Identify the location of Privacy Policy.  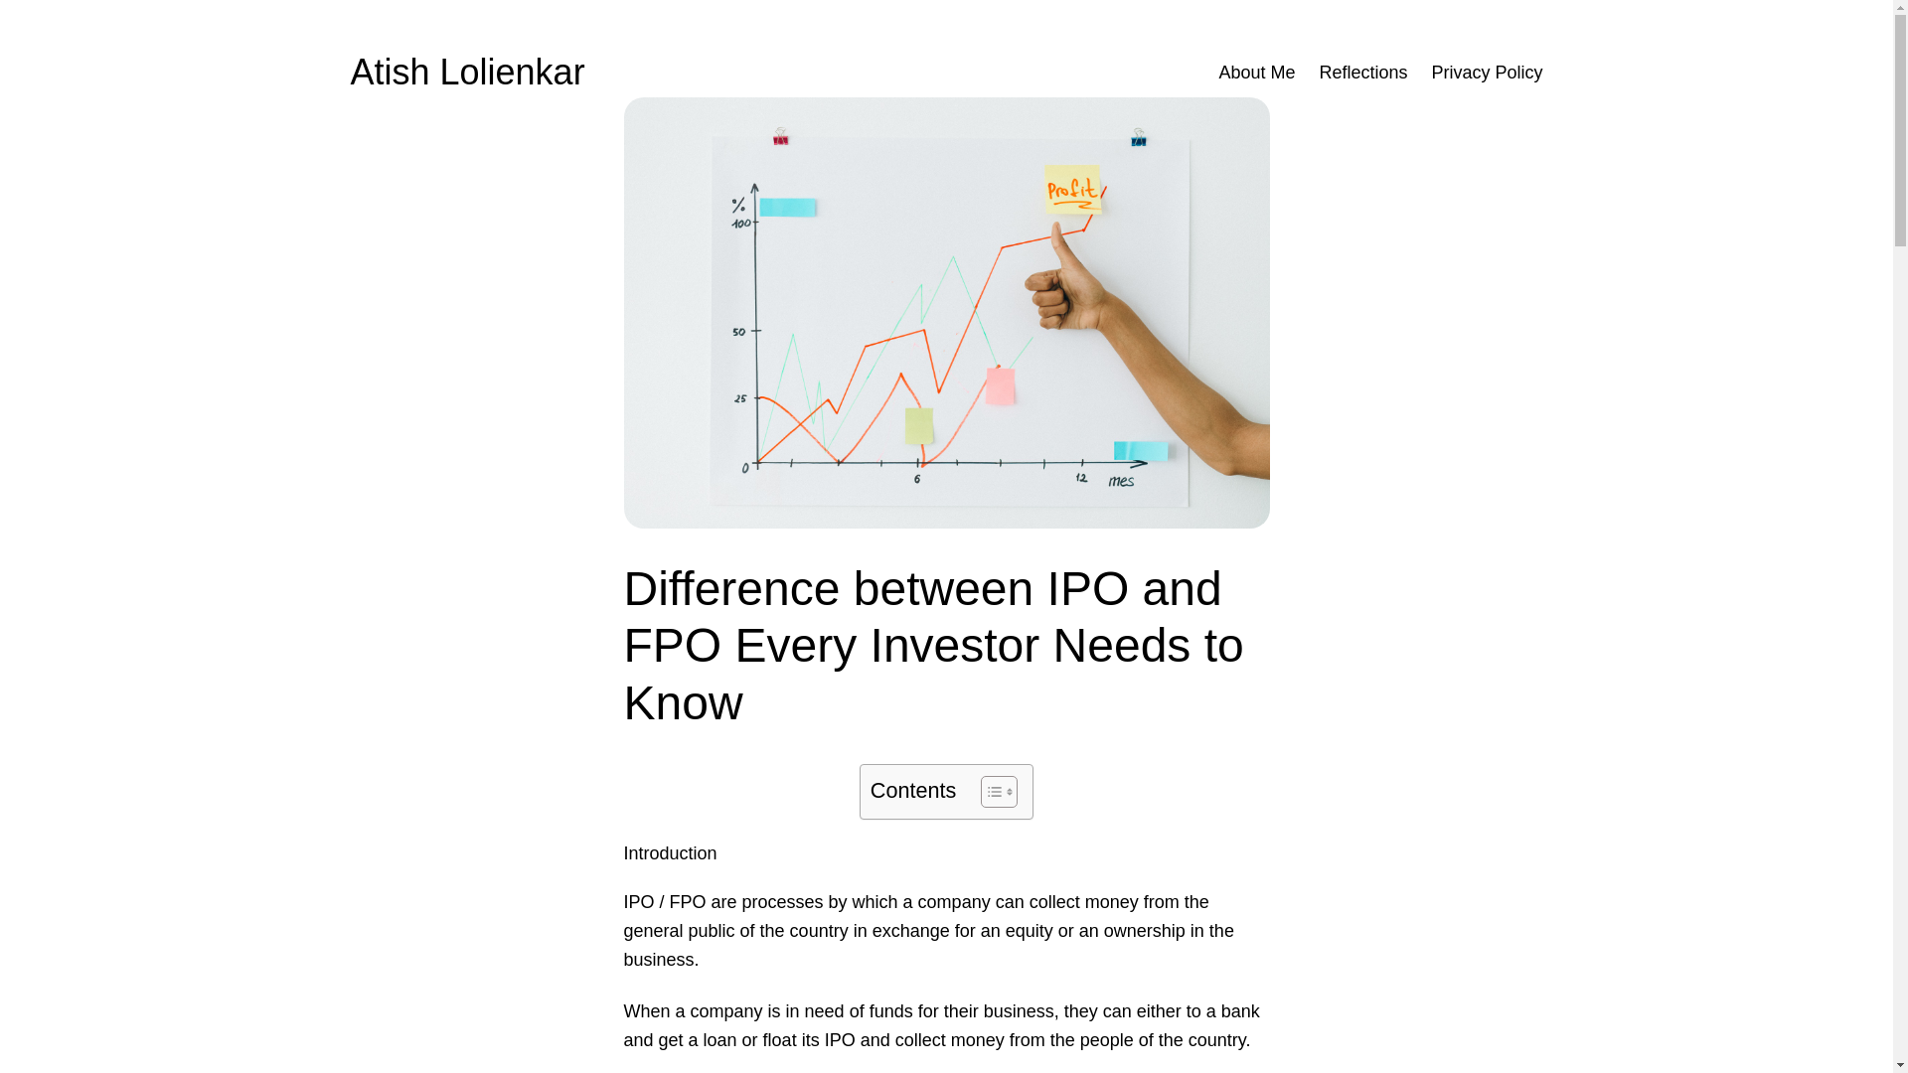
(1487, 73).